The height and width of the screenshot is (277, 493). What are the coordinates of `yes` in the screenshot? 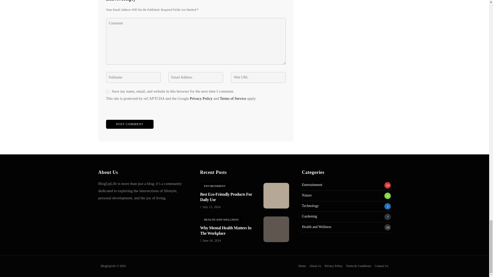 It's located at (107, 92).